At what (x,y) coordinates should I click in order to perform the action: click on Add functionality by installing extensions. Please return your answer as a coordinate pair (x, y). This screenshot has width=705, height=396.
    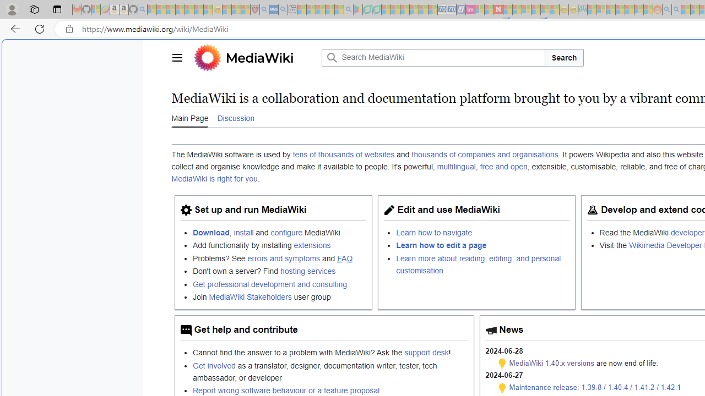
    Looking at the image, I should click on (279, 245).